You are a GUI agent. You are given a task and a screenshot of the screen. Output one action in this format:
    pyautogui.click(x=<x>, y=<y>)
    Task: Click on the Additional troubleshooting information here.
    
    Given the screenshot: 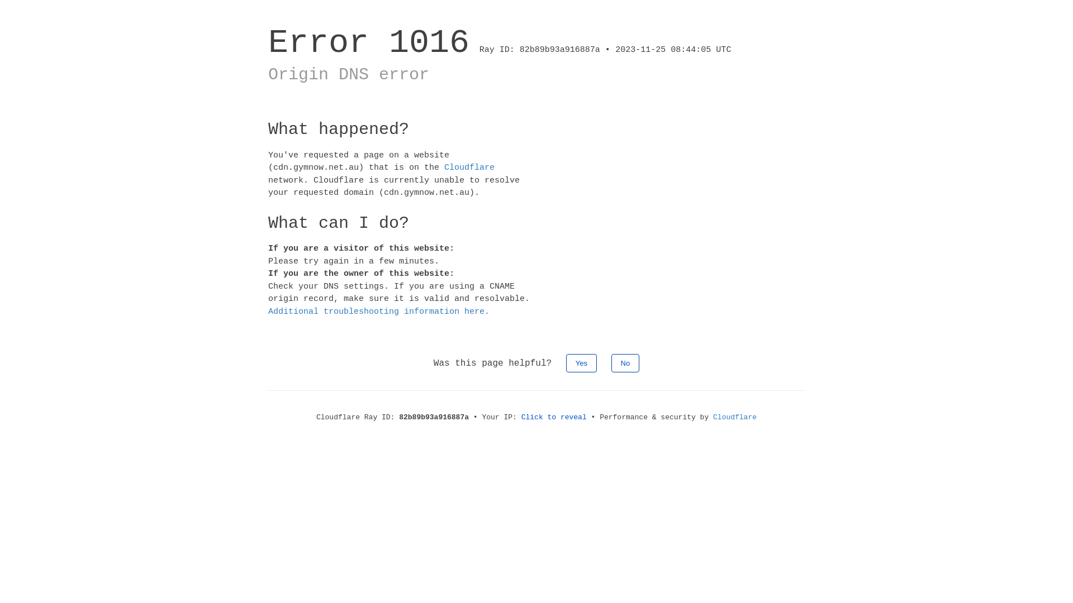 What is the action you would take?
    pyautogui.click(x=379, y=312)
    